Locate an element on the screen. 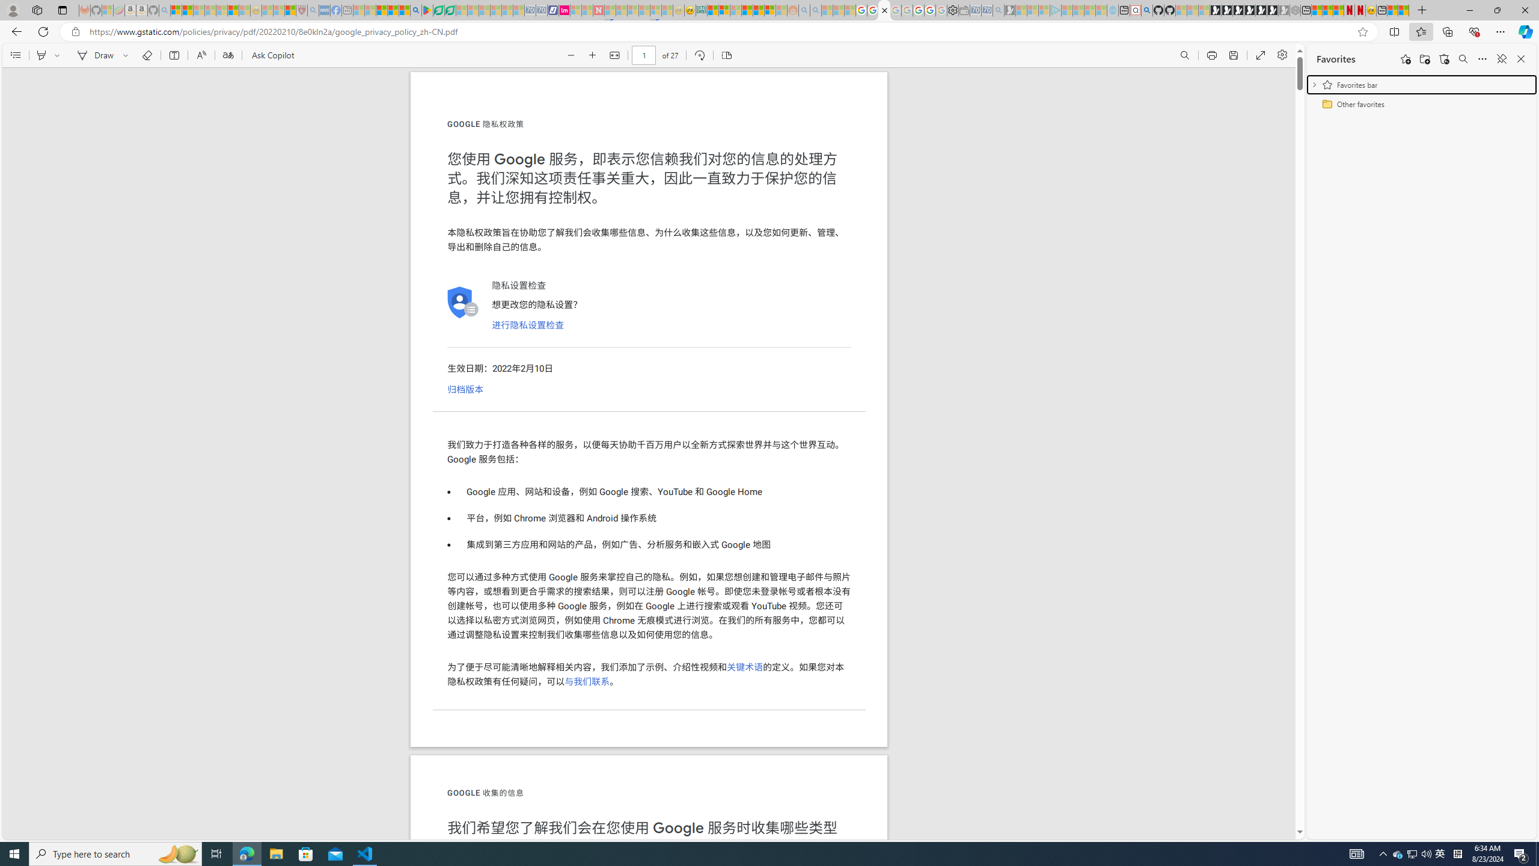 The height and width of the screenshot is (866, 1539). Page view is located at coordinates (726, 55).